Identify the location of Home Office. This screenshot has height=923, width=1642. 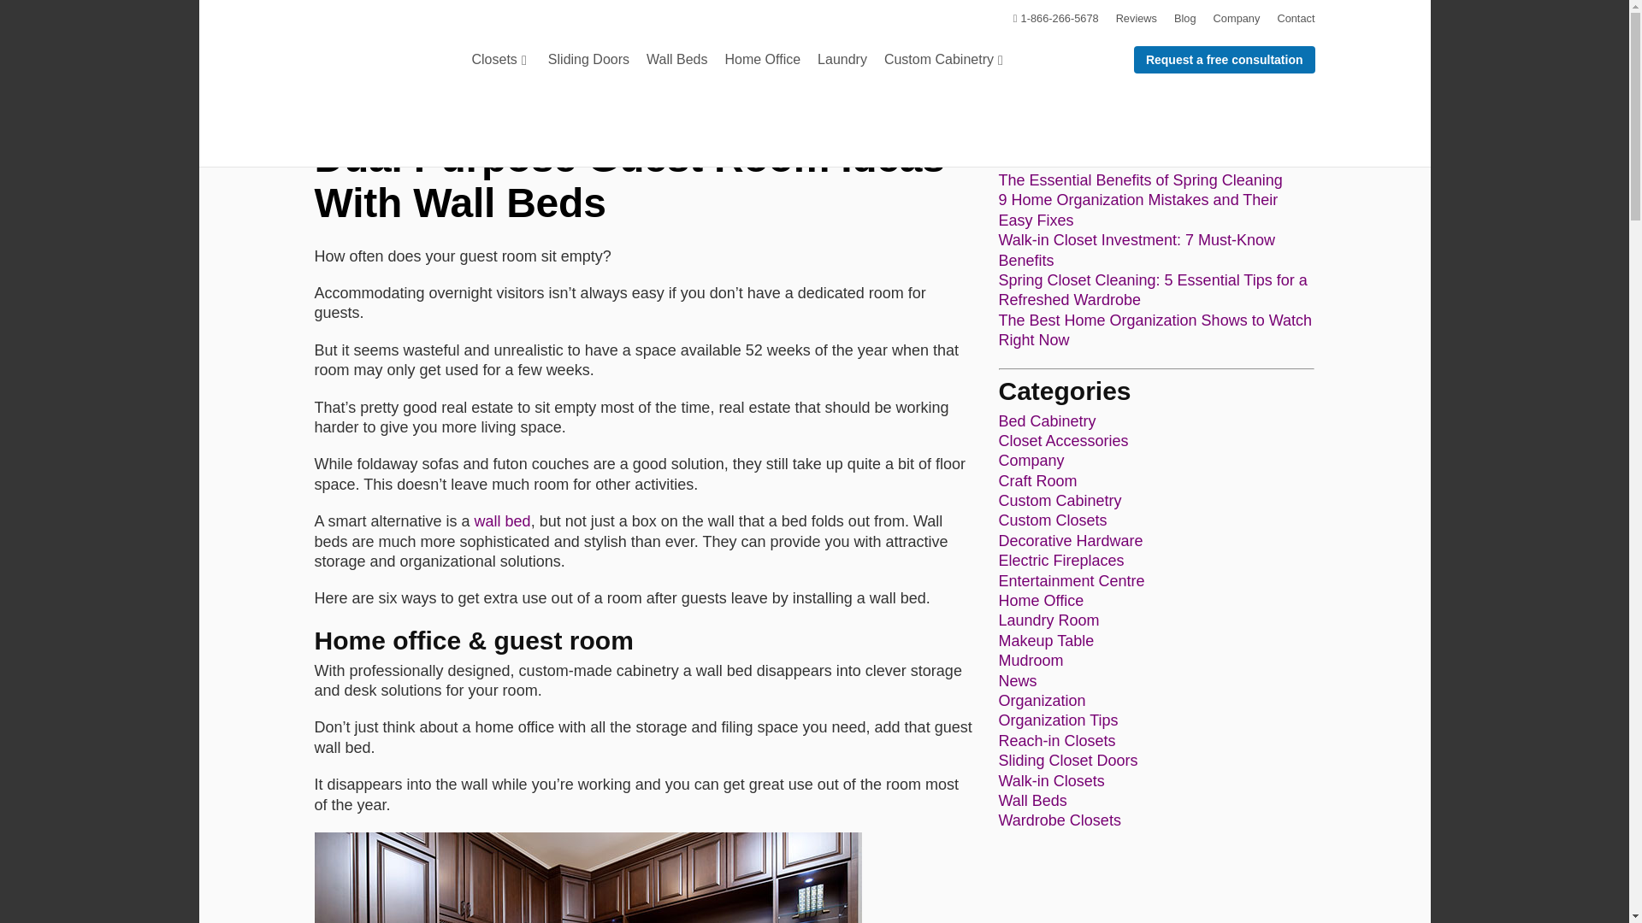
(763, 67).